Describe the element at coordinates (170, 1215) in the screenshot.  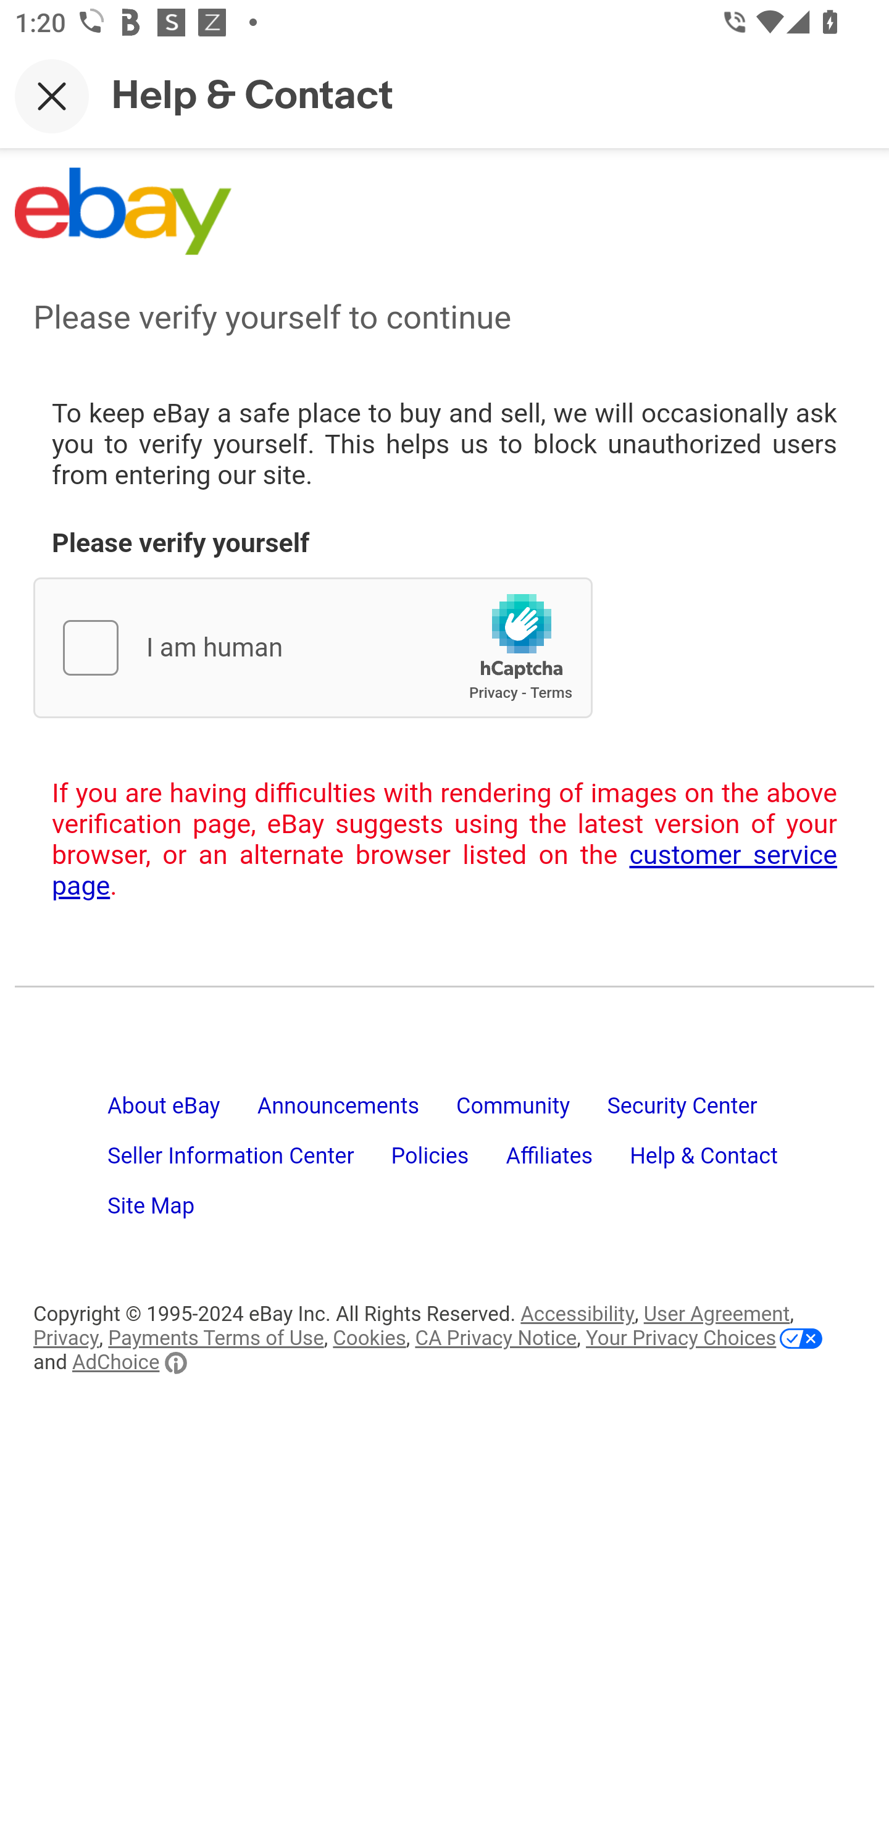
I see `Site Map` at that location.